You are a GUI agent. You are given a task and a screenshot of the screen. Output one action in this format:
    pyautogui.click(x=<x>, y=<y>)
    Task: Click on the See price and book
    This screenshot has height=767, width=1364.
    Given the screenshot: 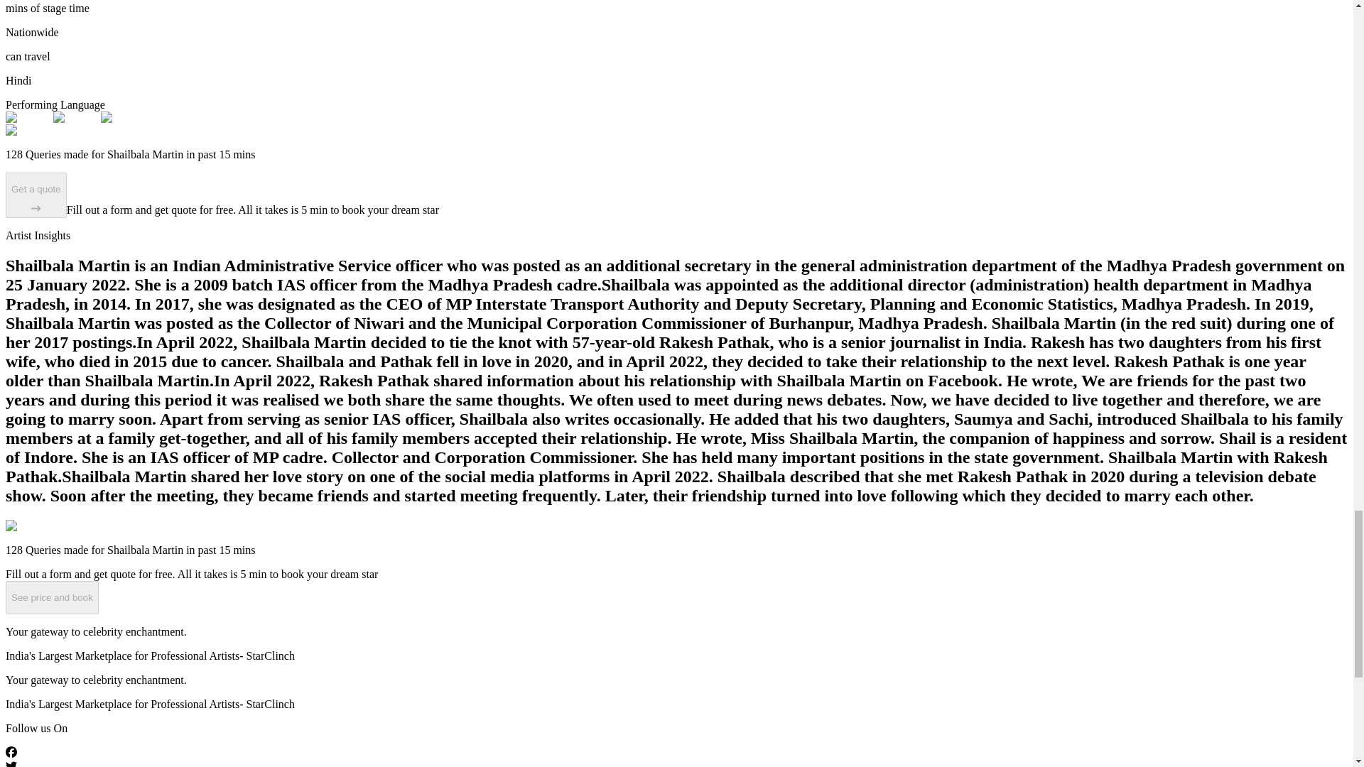 What is the action you would take?
    pyautogui.click(x=51, y=597)
    